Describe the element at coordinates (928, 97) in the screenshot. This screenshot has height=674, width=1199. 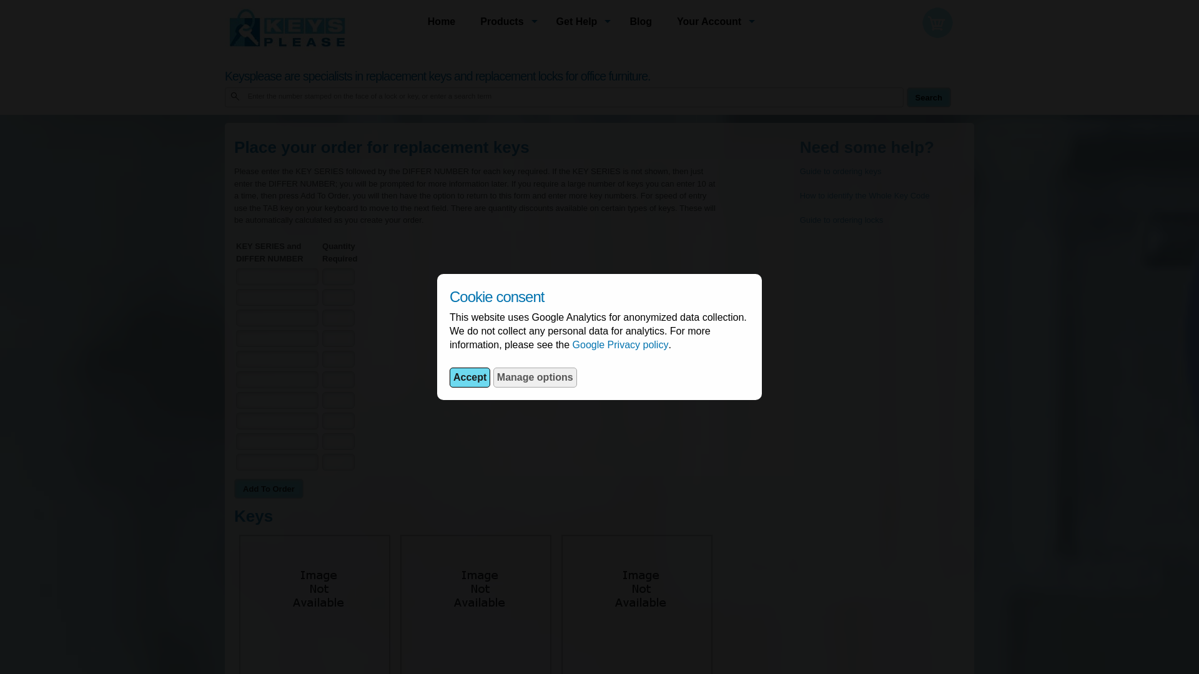
I see `Search` at that location.